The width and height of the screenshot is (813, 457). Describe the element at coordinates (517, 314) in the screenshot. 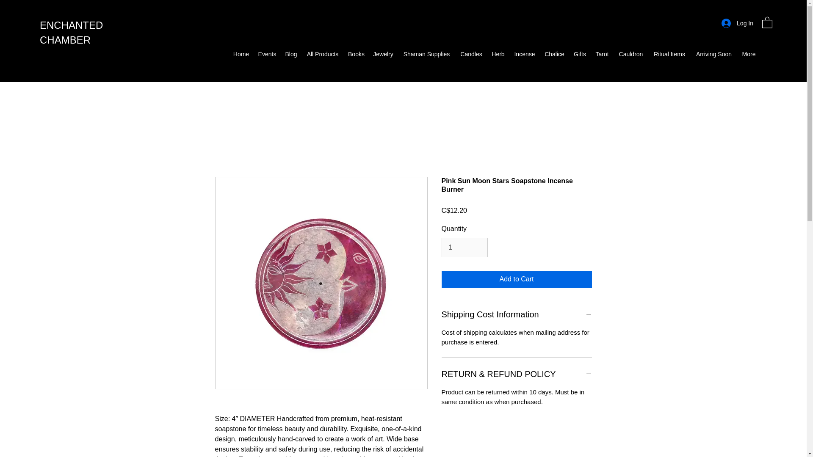

I see `Shipping Cost Information` at that location.